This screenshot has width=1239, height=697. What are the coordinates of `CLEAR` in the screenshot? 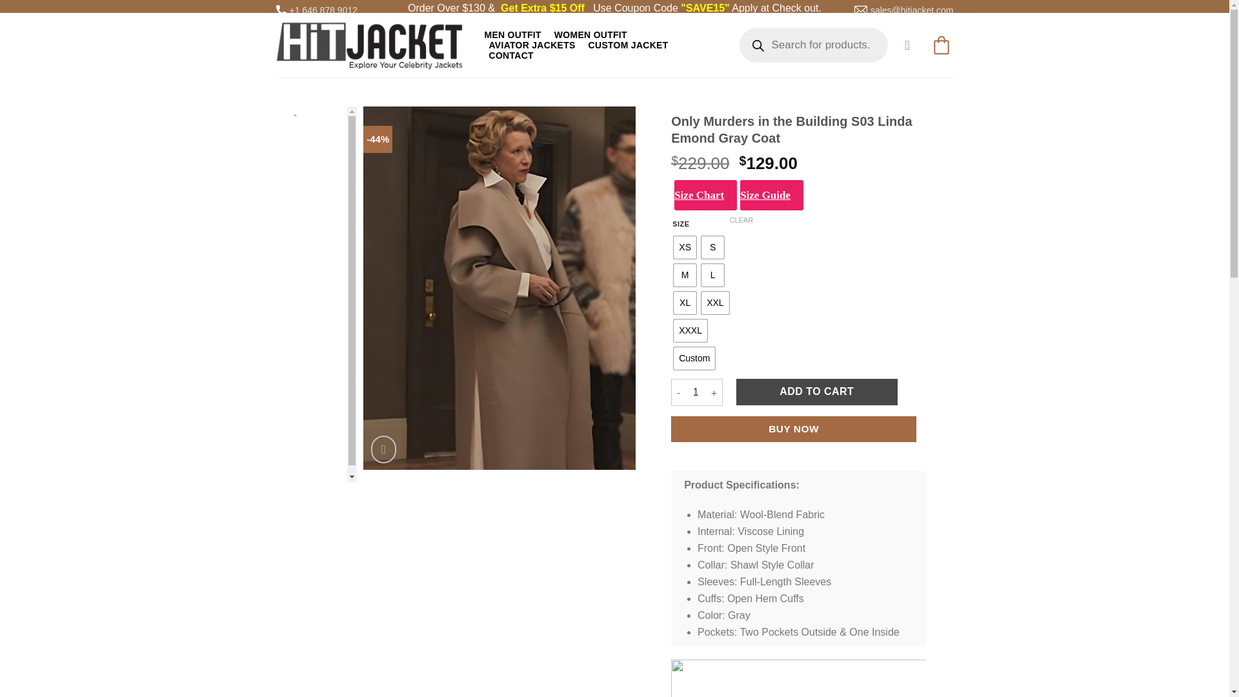 It's located at (741, 219).